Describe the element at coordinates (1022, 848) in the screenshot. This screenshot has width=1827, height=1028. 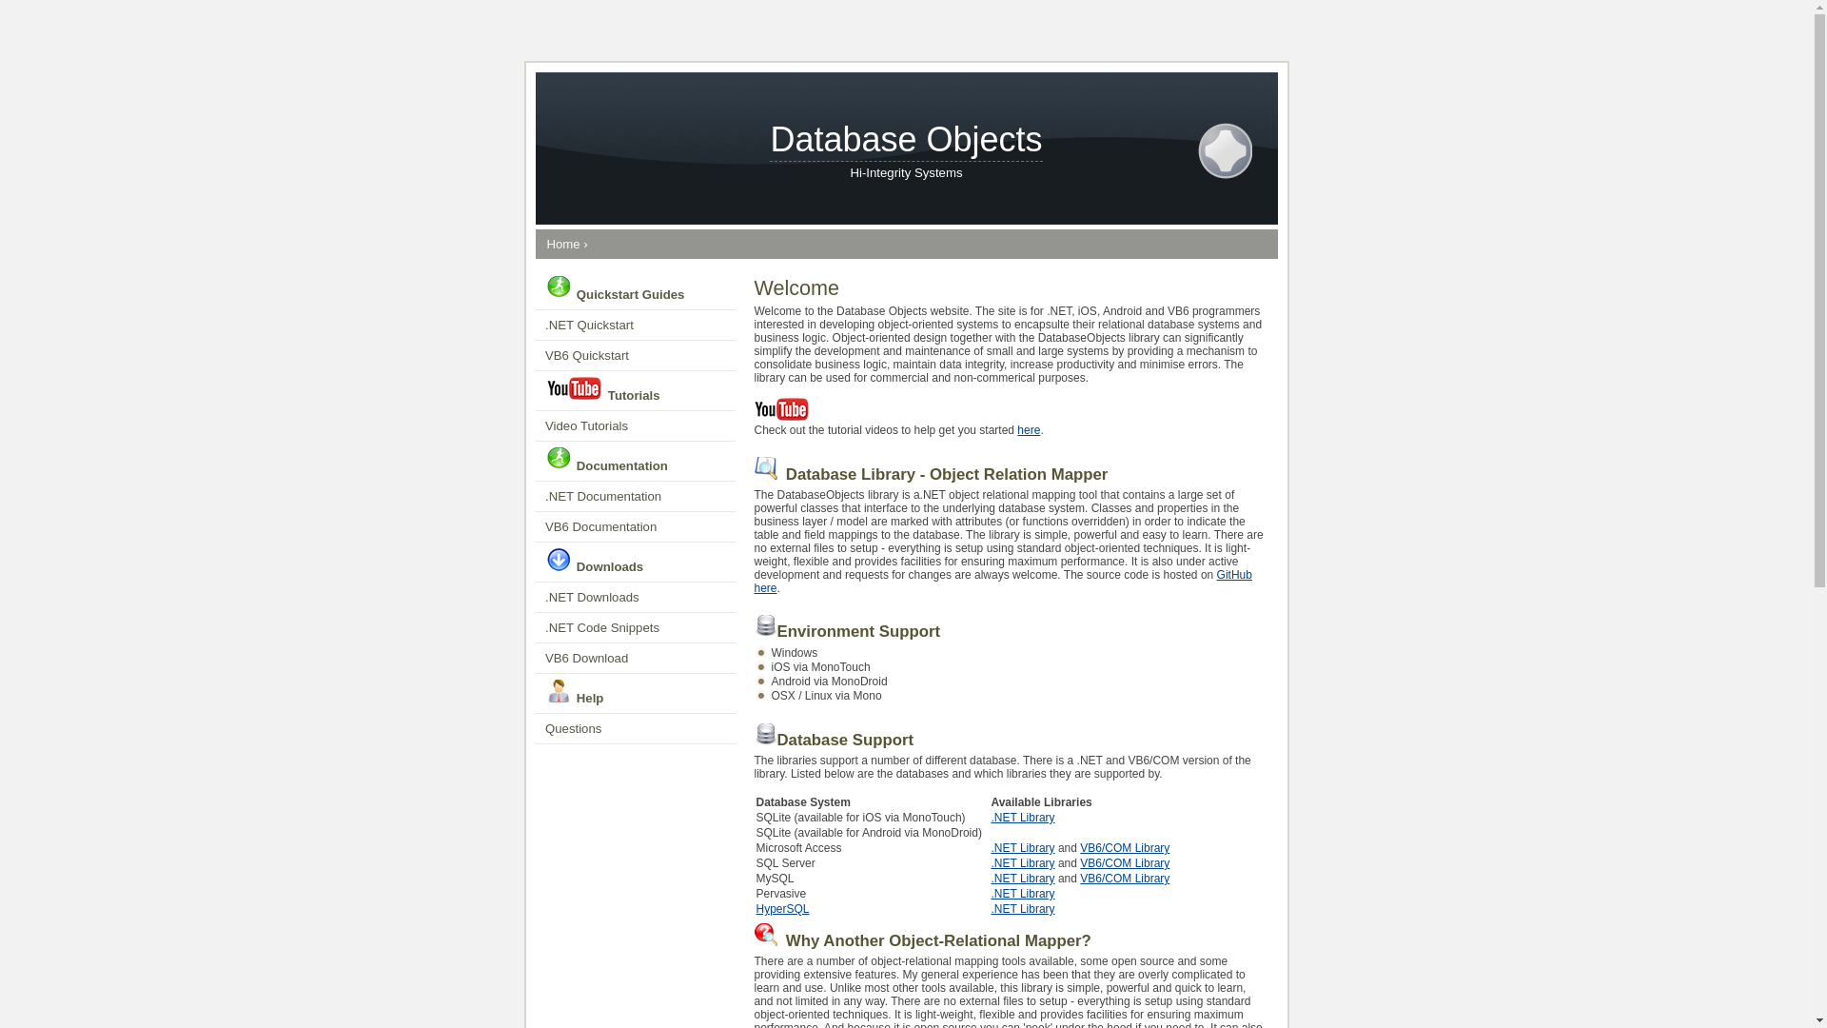
I see `.NET Library` at that location.